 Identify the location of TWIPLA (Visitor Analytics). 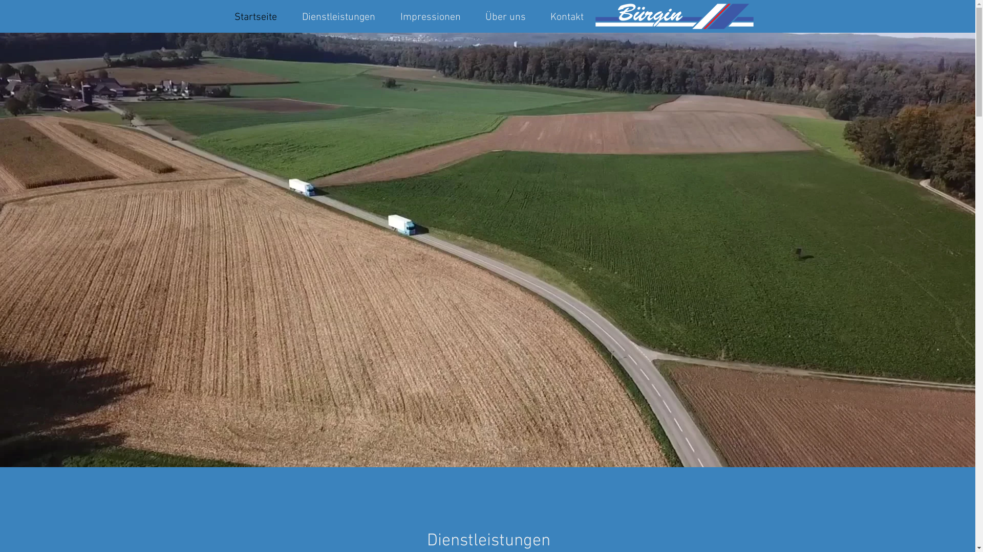
(318, 111).